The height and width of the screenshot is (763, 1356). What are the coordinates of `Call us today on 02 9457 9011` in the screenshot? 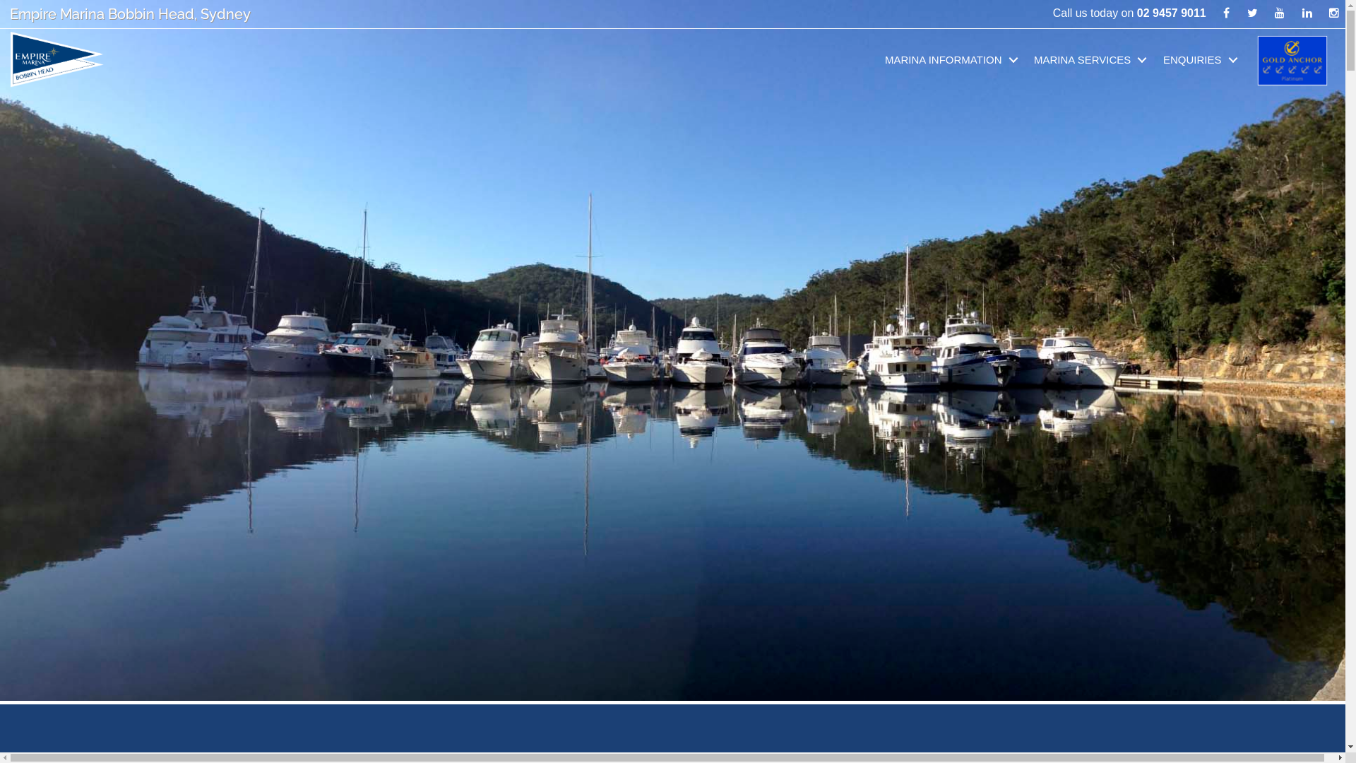 It's located at (1130, 13).